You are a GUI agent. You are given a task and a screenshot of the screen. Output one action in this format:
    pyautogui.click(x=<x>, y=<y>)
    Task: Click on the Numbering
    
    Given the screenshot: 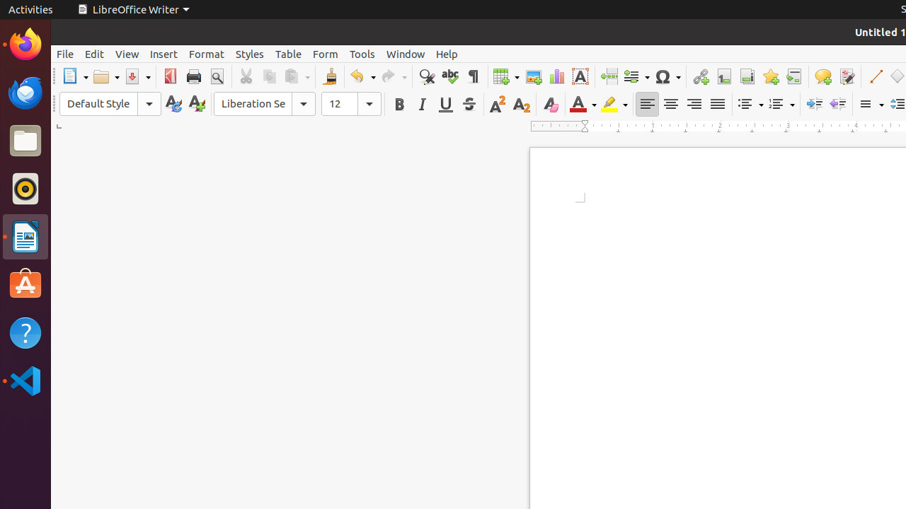 What is the action you would take?
    pyautogui.click(x=781, y=105)
    